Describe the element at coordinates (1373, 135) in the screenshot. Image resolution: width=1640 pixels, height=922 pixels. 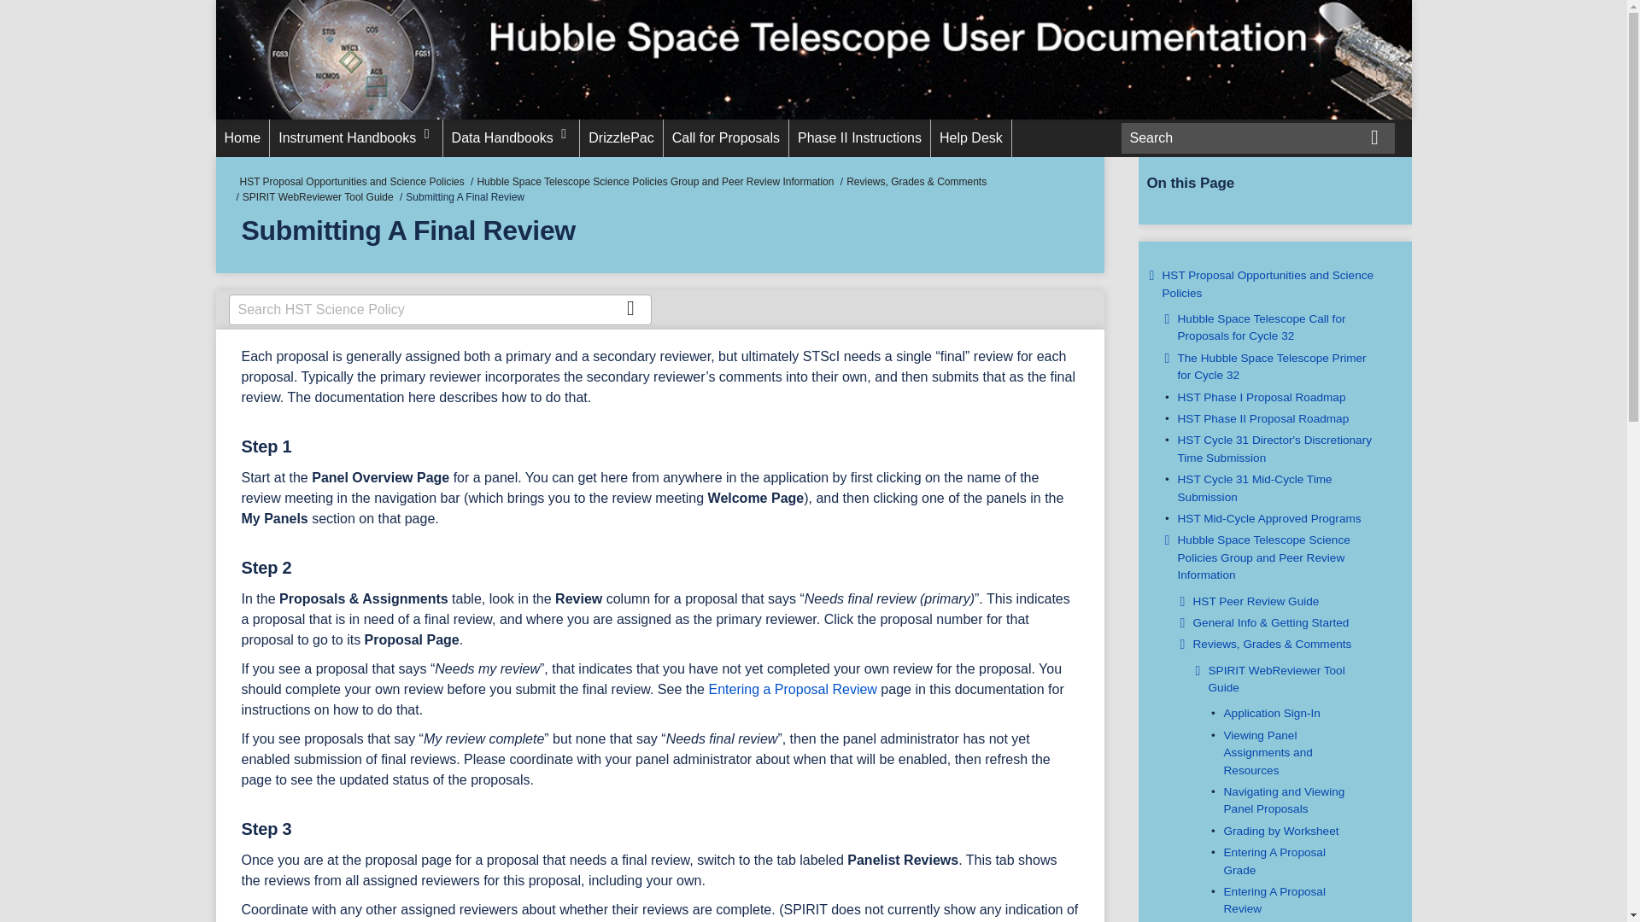
I see `Search` at that location.